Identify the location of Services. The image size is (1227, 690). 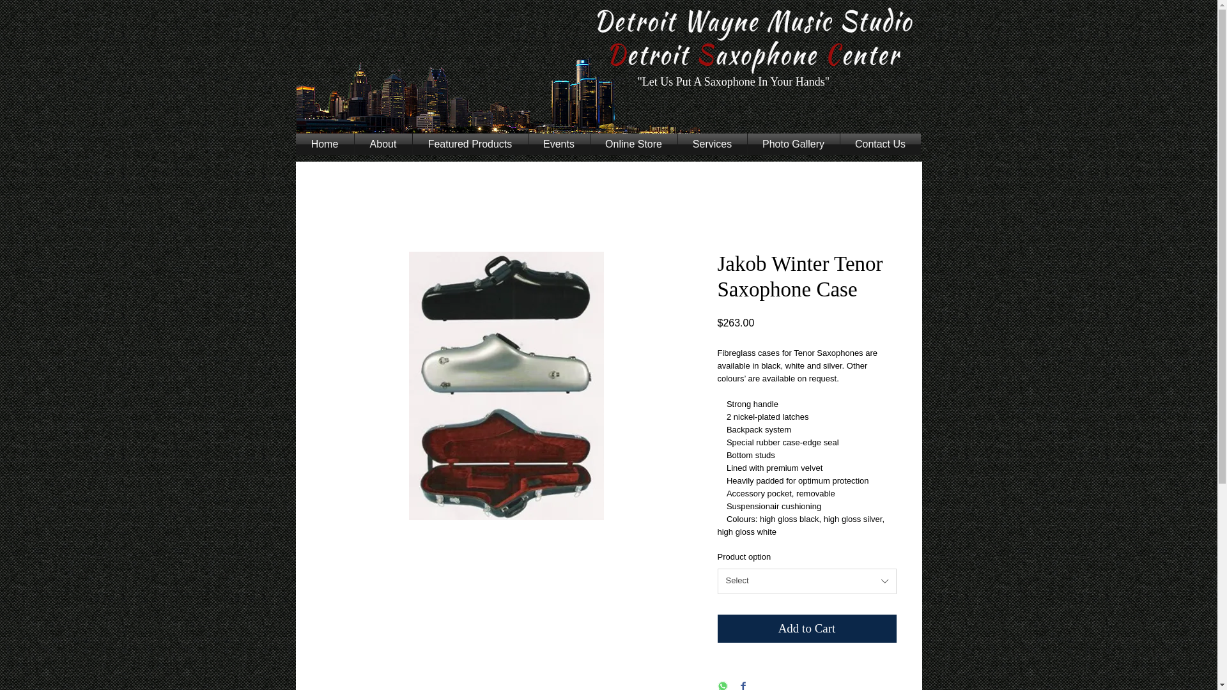
(711, 144).